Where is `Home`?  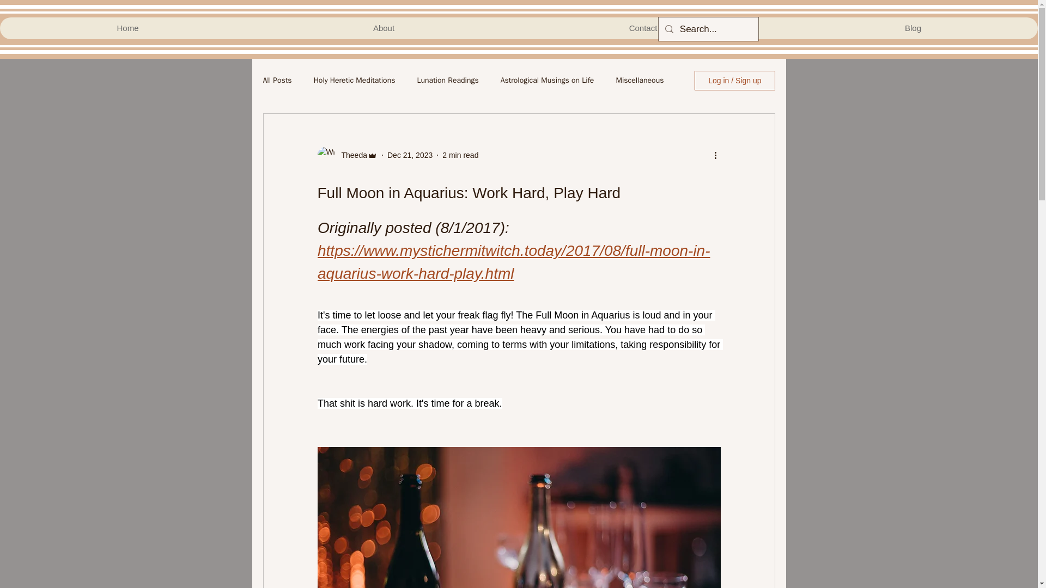
Home is located at coordinates (127, 28).